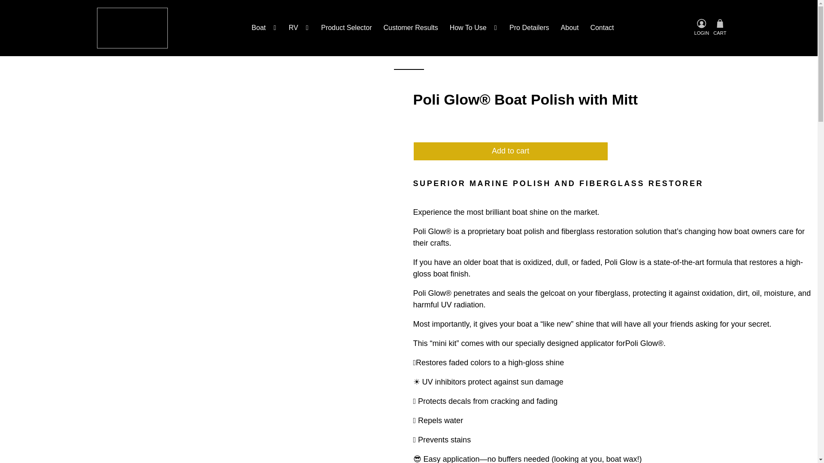 This screenshot has height=463, width=824. I want to click on PoliGlow, so click(132, 28).